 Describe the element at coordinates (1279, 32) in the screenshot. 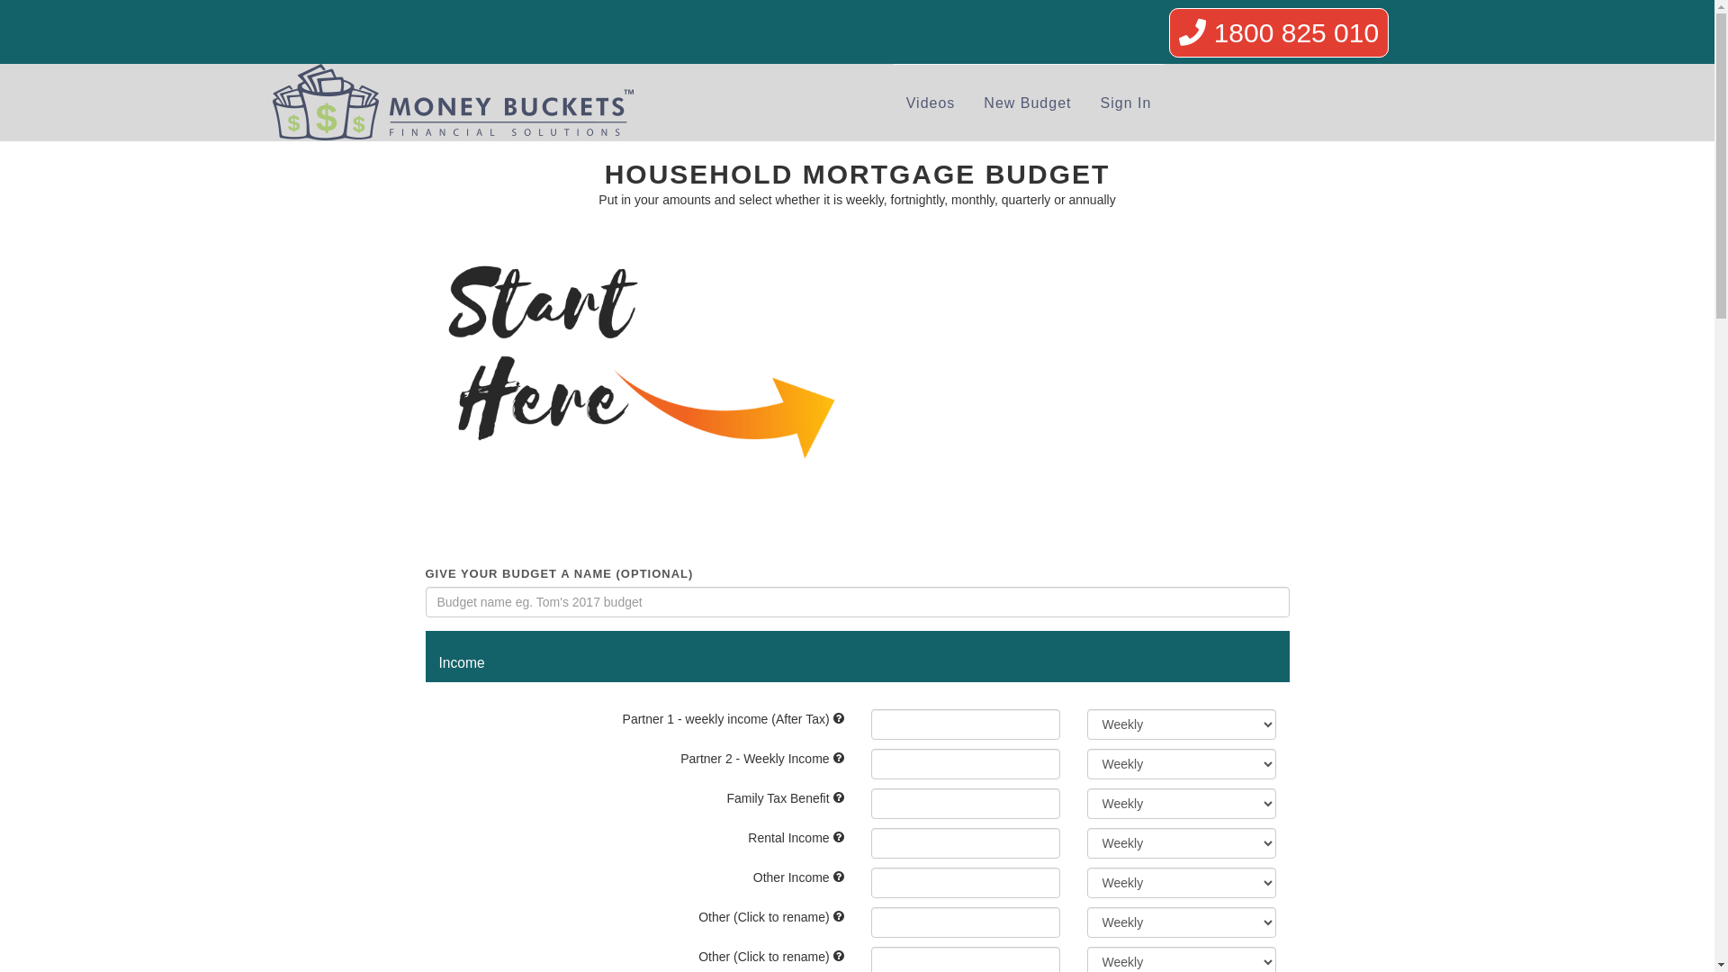

I see `1800 825 010` at that location.